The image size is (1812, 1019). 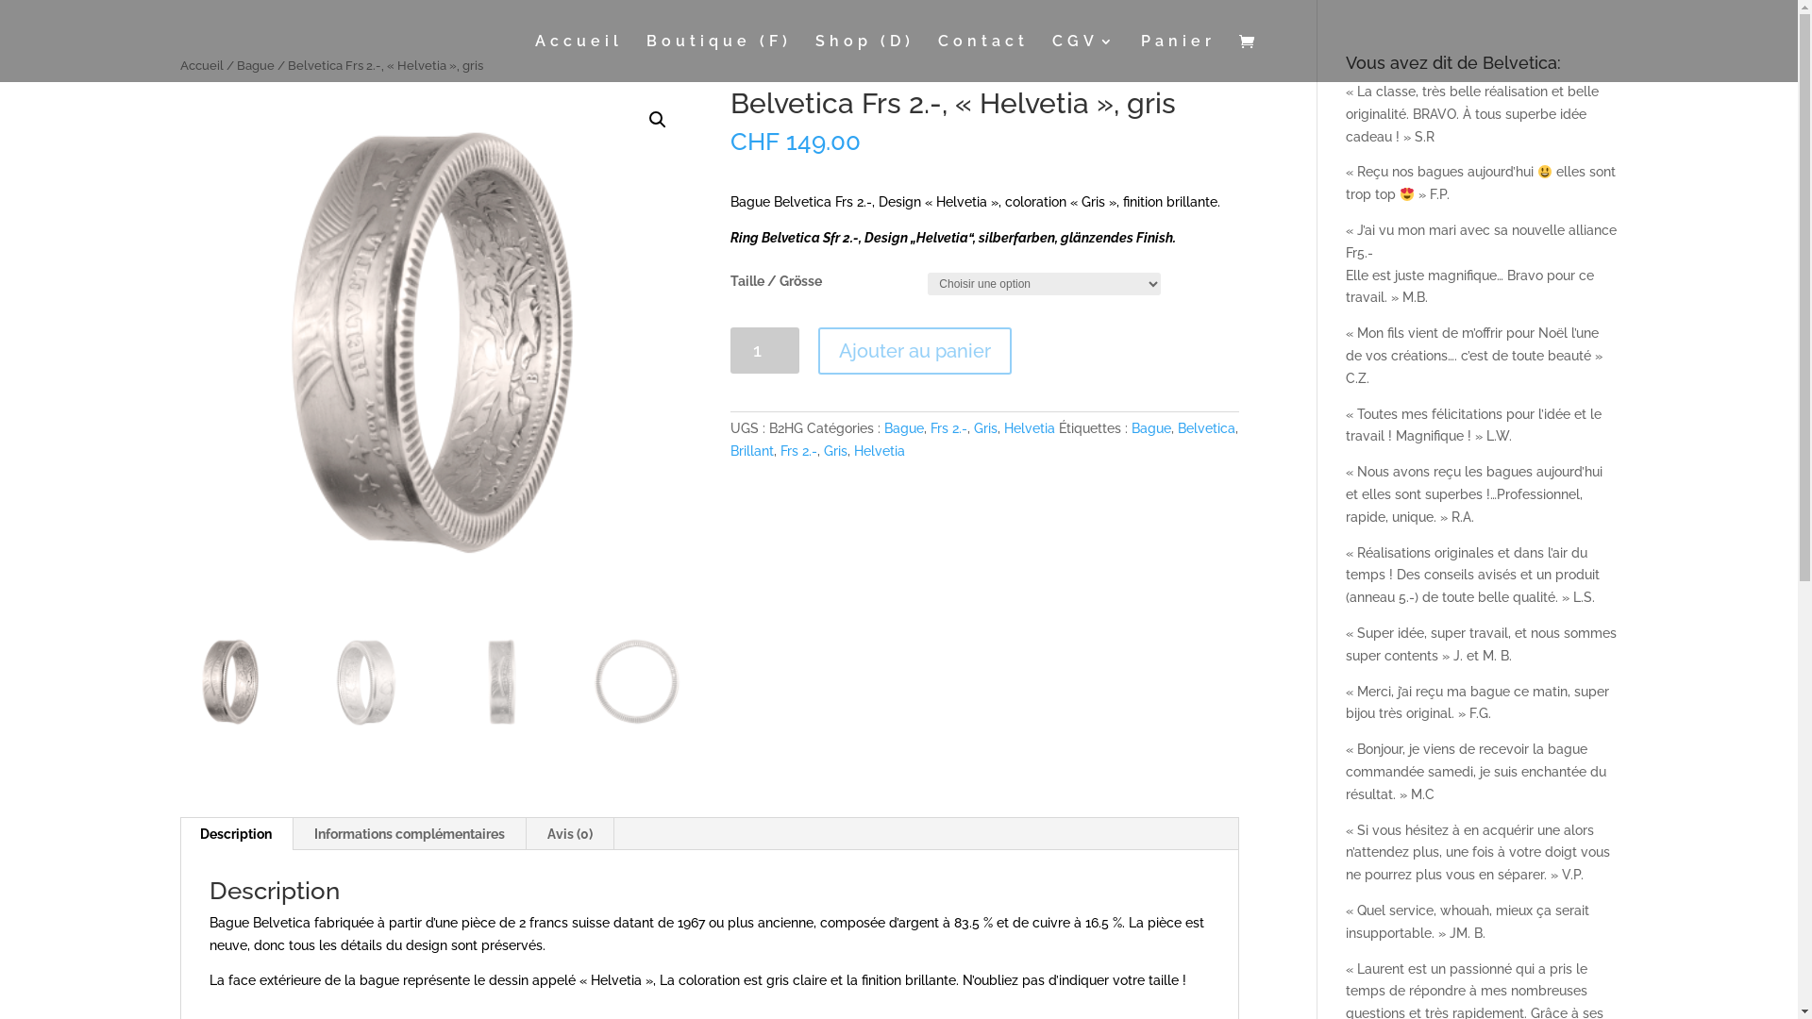 What do you see at coordinates (570, 834) in the screenshot?
I see `Avis (0)` at bounding box center [570, 834].